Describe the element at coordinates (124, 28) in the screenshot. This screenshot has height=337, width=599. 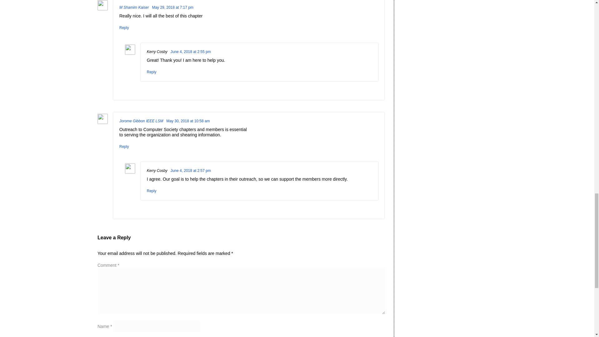
I see `Reply` at that location.